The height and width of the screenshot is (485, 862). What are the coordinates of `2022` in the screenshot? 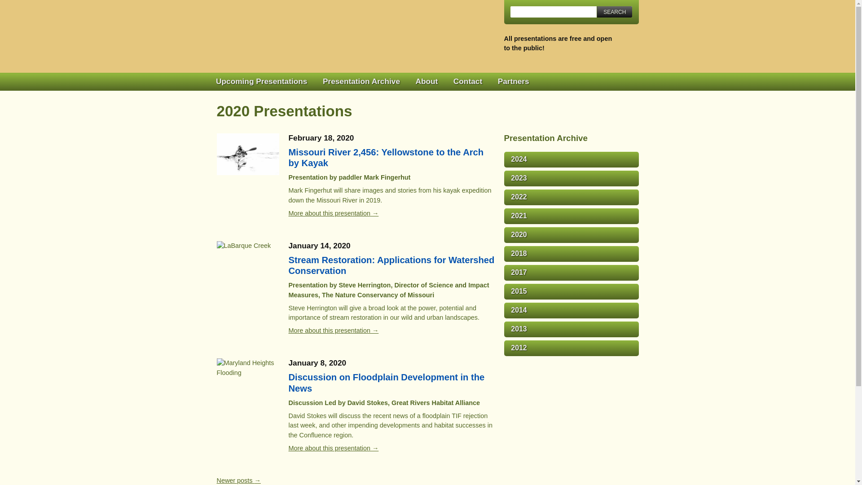 It's located at (571, 197).